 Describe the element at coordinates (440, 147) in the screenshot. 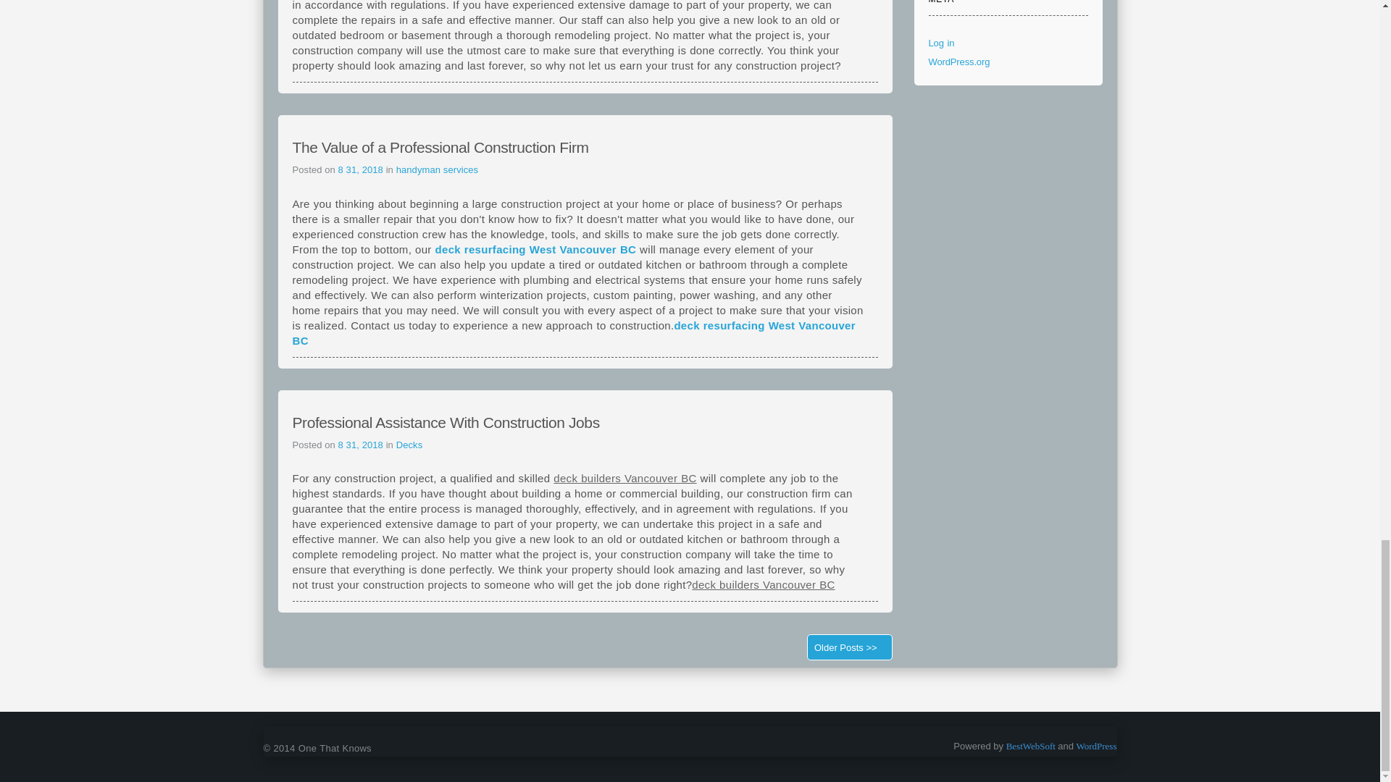

I see `The Value of a Professional Construction Firm` at that location.